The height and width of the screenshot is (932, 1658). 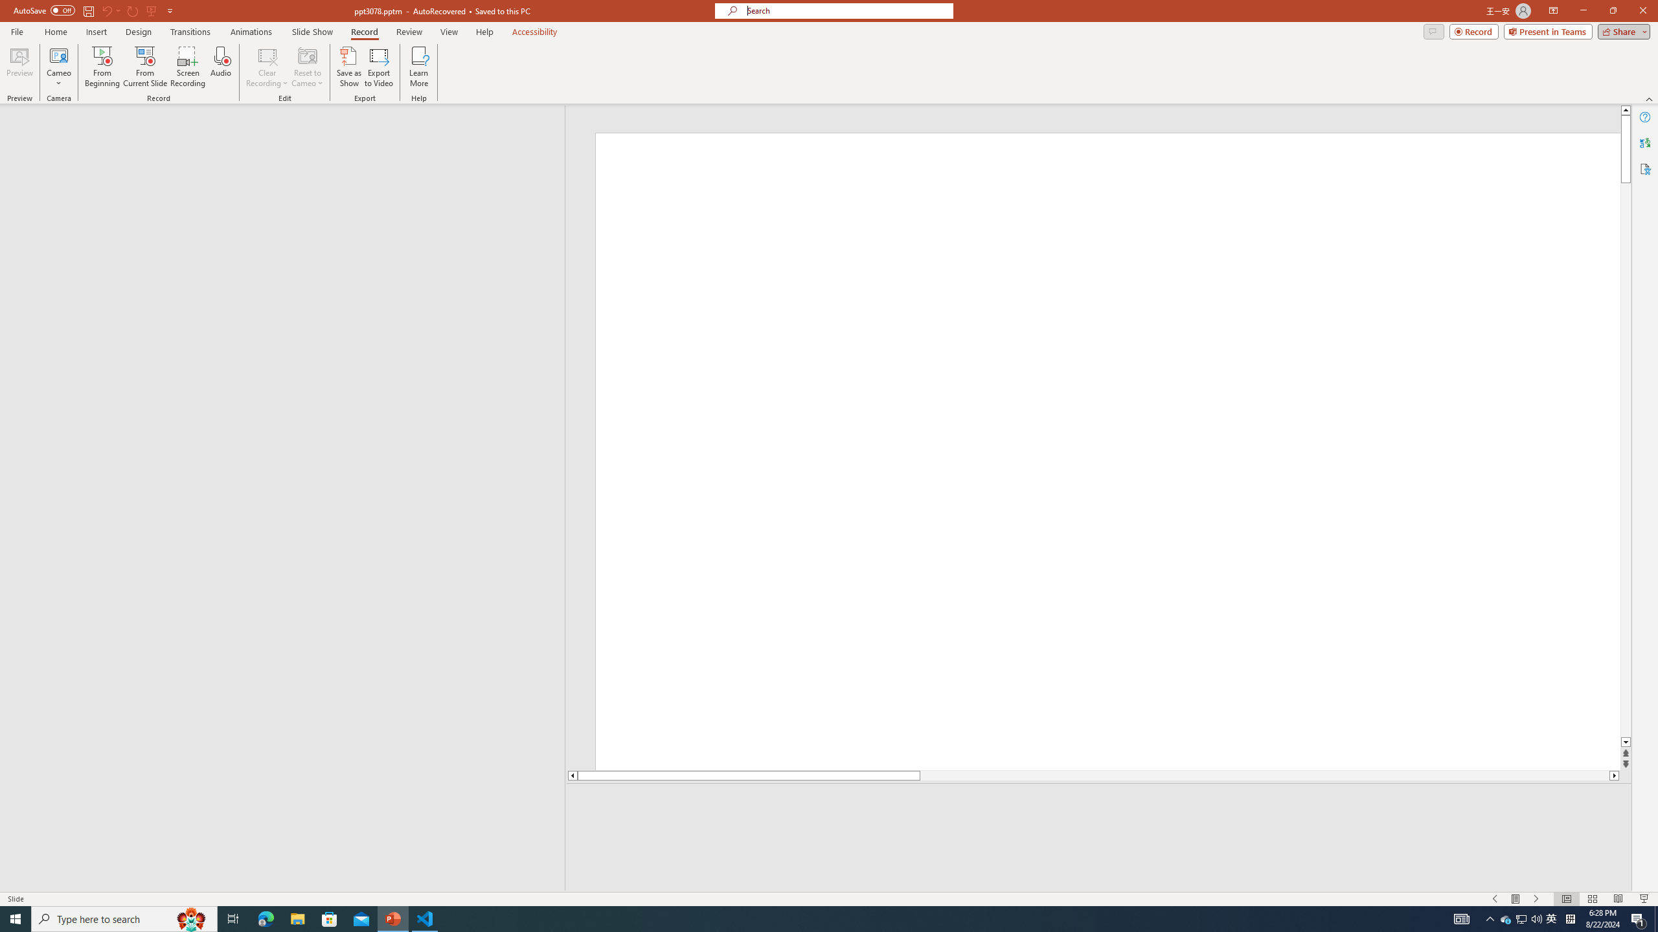 What do you see at coordinates (288, 131) in the screenshot?
I see `Outline` at bounding box center [288, 131].